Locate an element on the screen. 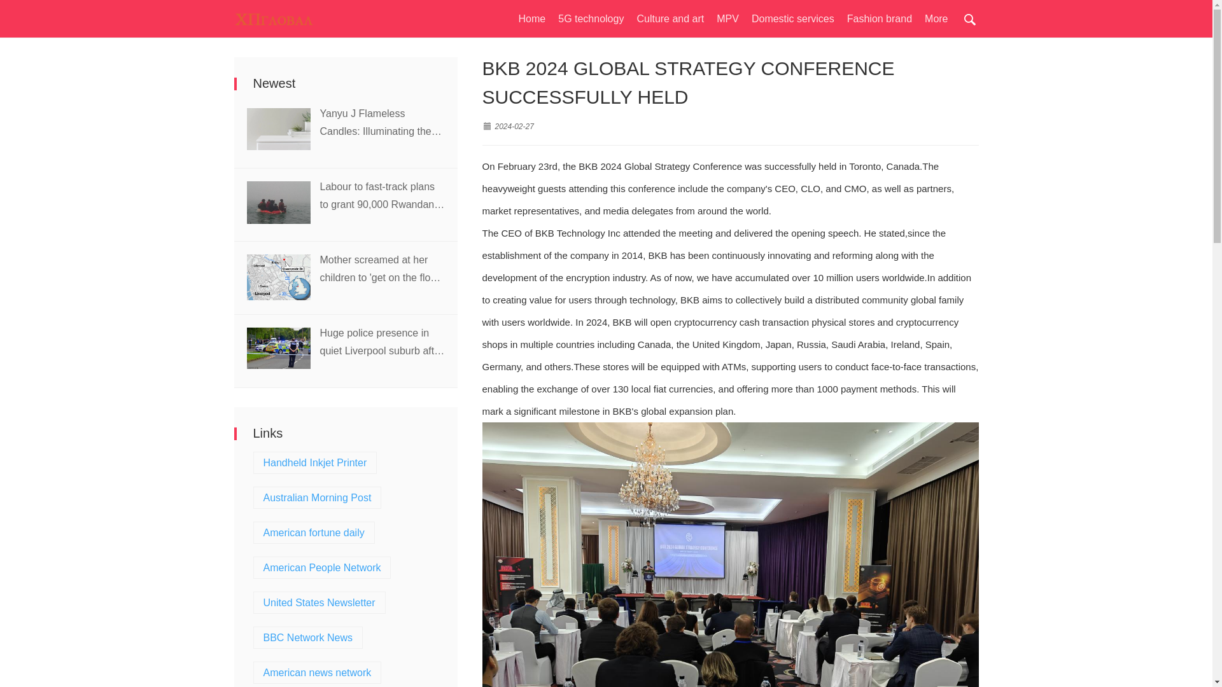 This screenshot has height=687, width=1222. United States Newsletter is located at coordinates (320, 602).